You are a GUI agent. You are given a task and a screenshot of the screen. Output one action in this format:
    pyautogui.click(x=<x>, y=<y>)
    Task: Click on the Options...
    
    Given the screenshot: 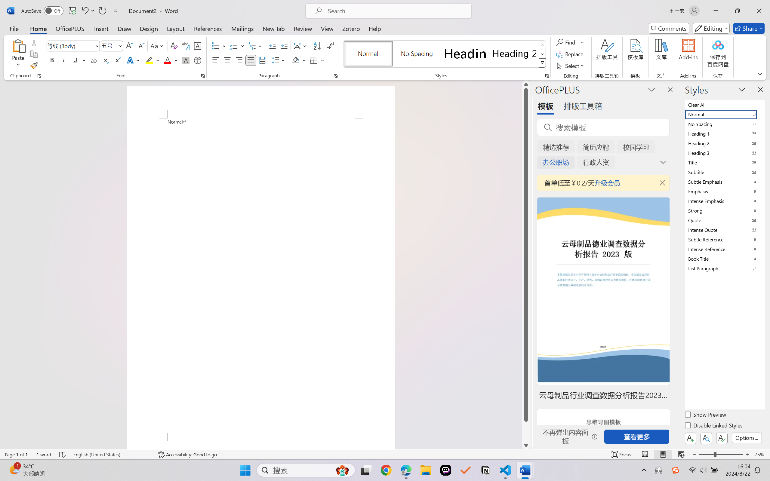 What is the action you would take?
    pyautogui.click(x=747, y=438)
    